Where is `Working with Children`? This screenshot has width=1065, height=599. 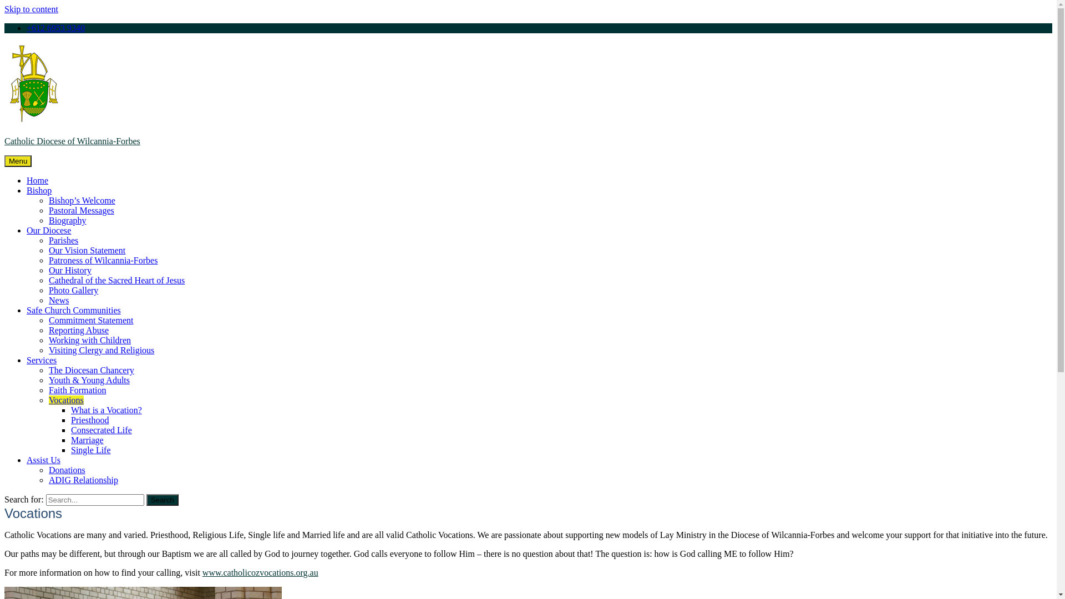 Working with Children is located at coordinates (90, 341).